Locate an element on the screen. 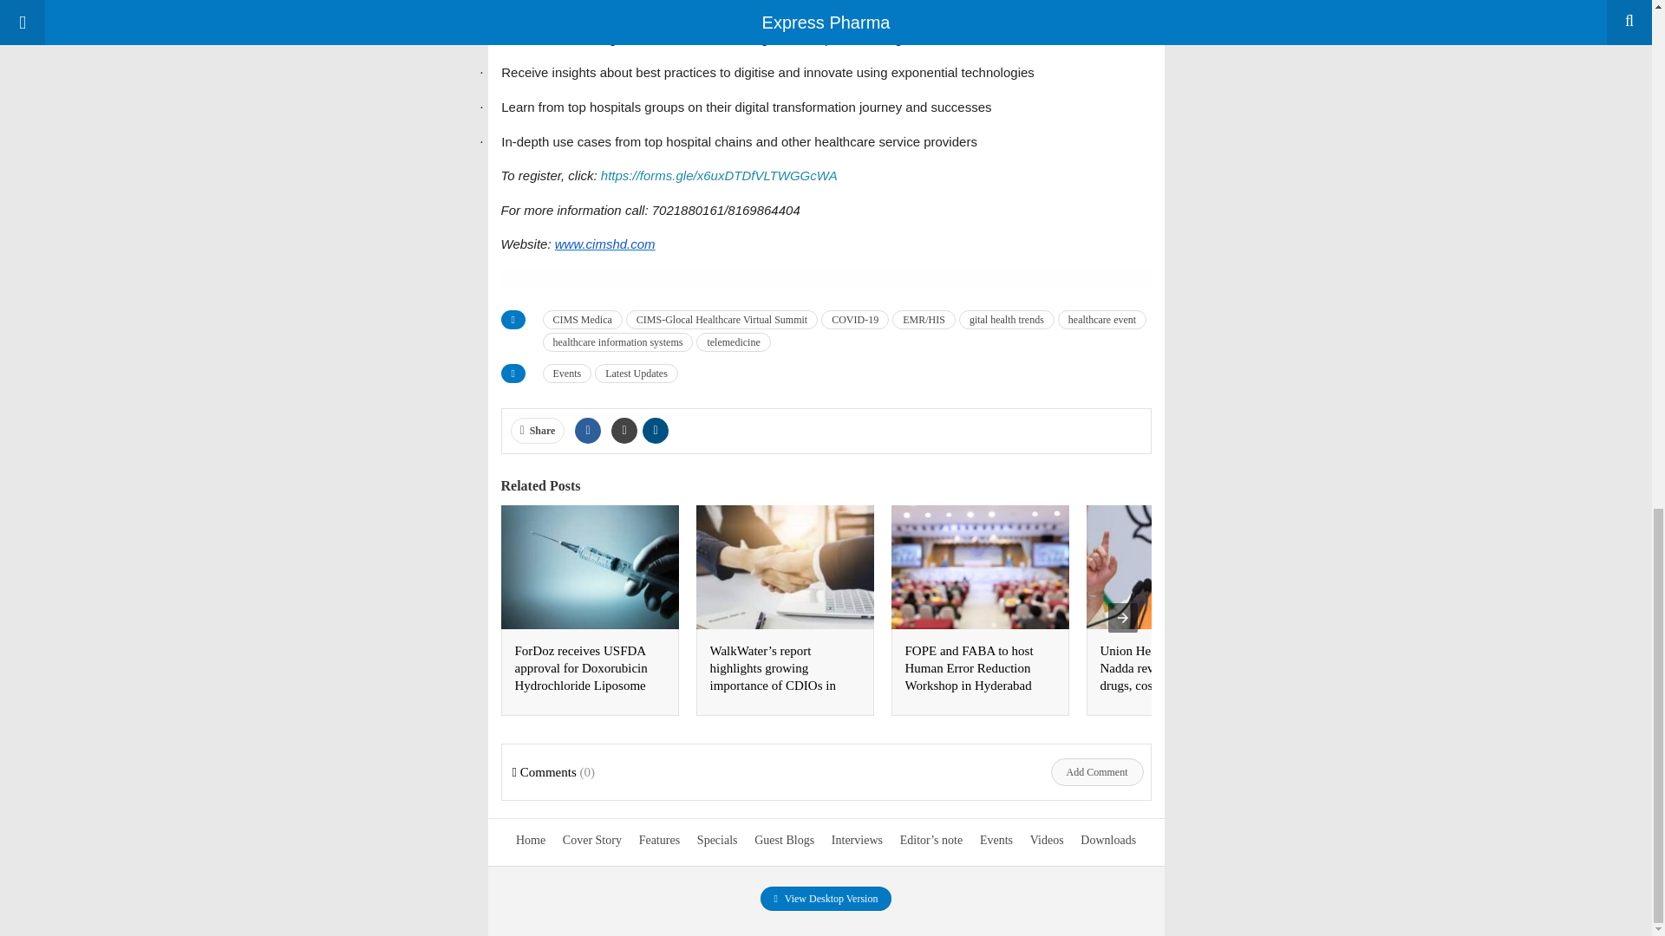 This screenshot has width=1665, height=936. Home is located at coordinates (531, 841).